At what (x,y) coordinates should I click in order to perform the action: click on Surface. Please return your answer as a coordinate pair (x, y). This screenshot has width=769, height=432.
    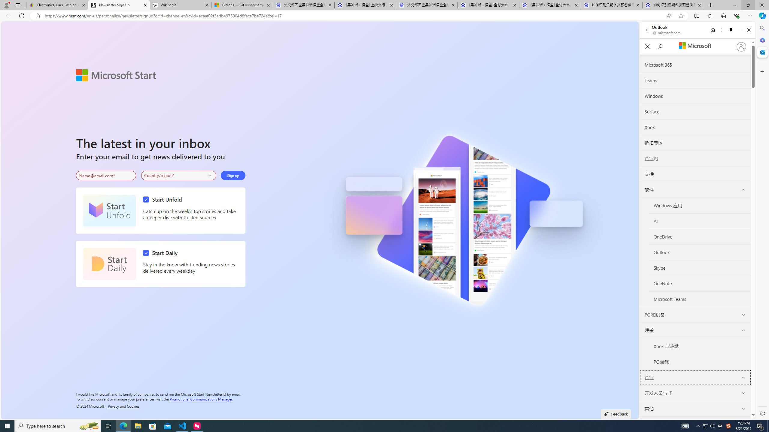
    Looking at the image, I should click on (695, 112).